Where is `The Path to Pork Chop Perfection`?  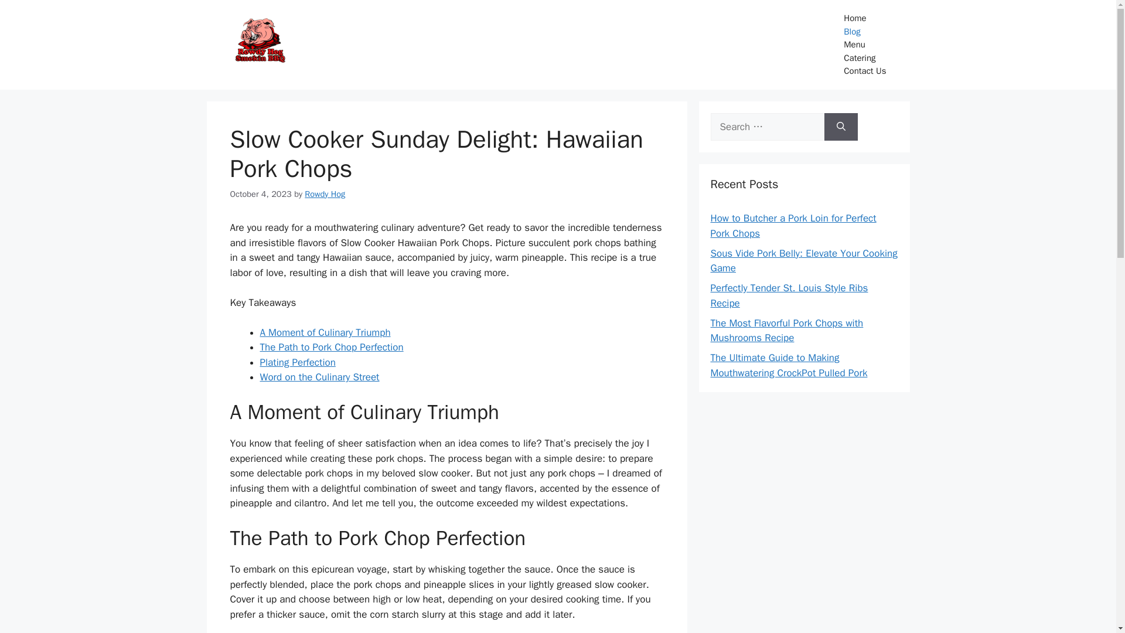 The Path to Pork Chop Perfection is located at coordinates (332, 347).